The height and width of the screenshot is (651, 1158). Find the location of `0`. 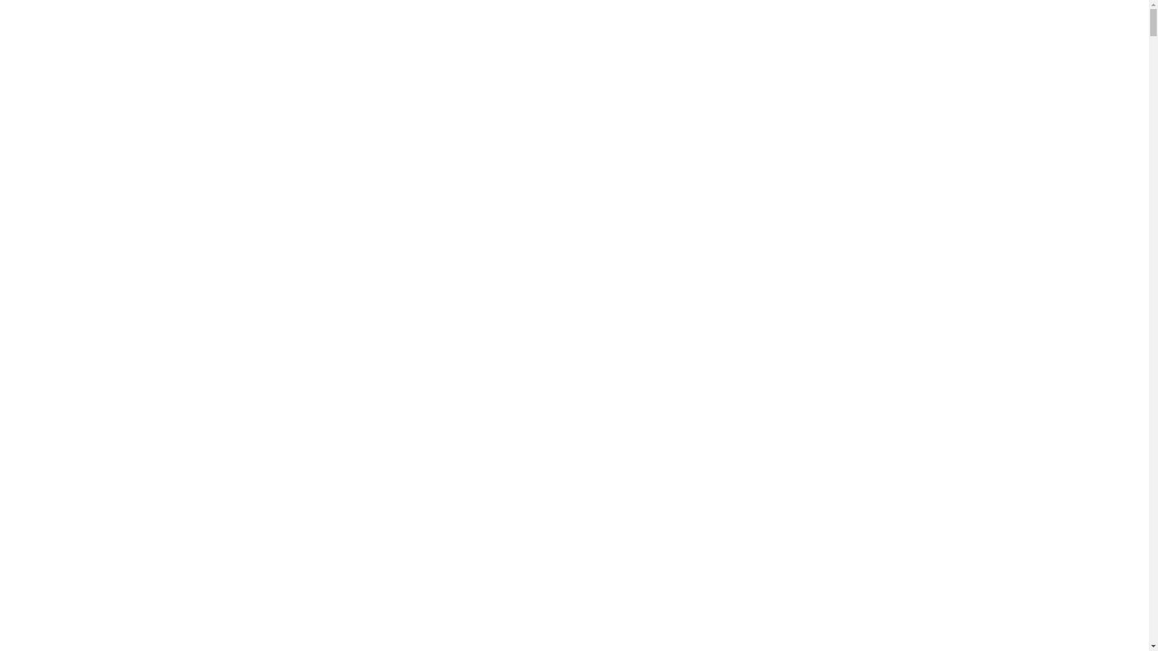

0 is located at coordinates (1112, 51).